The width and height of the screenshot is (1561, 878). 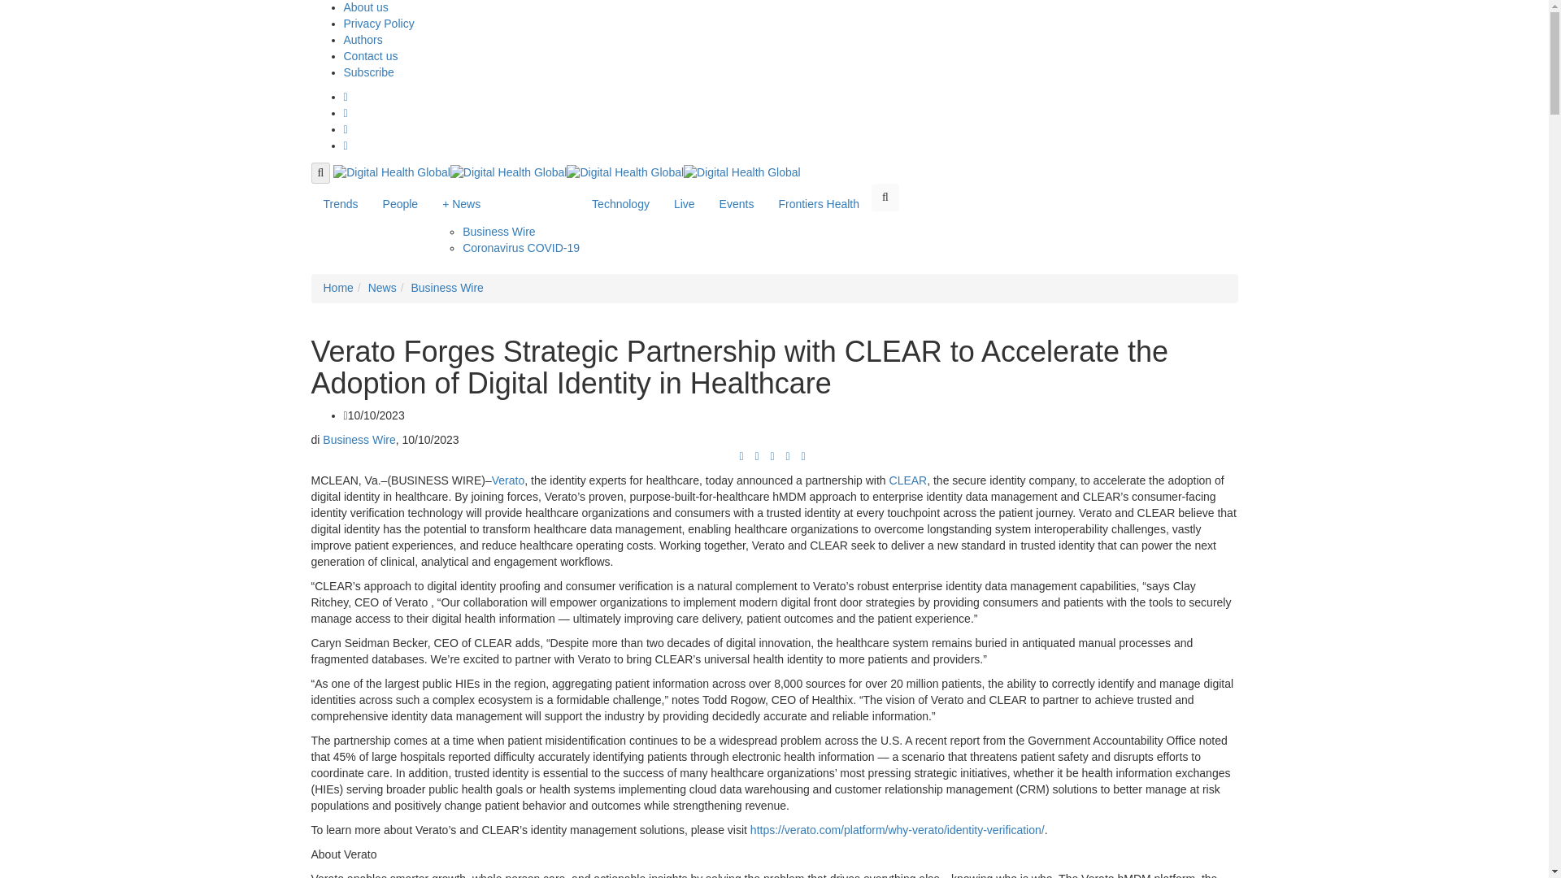 What do you see at coordinates (818, 203) in the screenshot?
I see `Frontiers Health` at bounding box center [818, 203].